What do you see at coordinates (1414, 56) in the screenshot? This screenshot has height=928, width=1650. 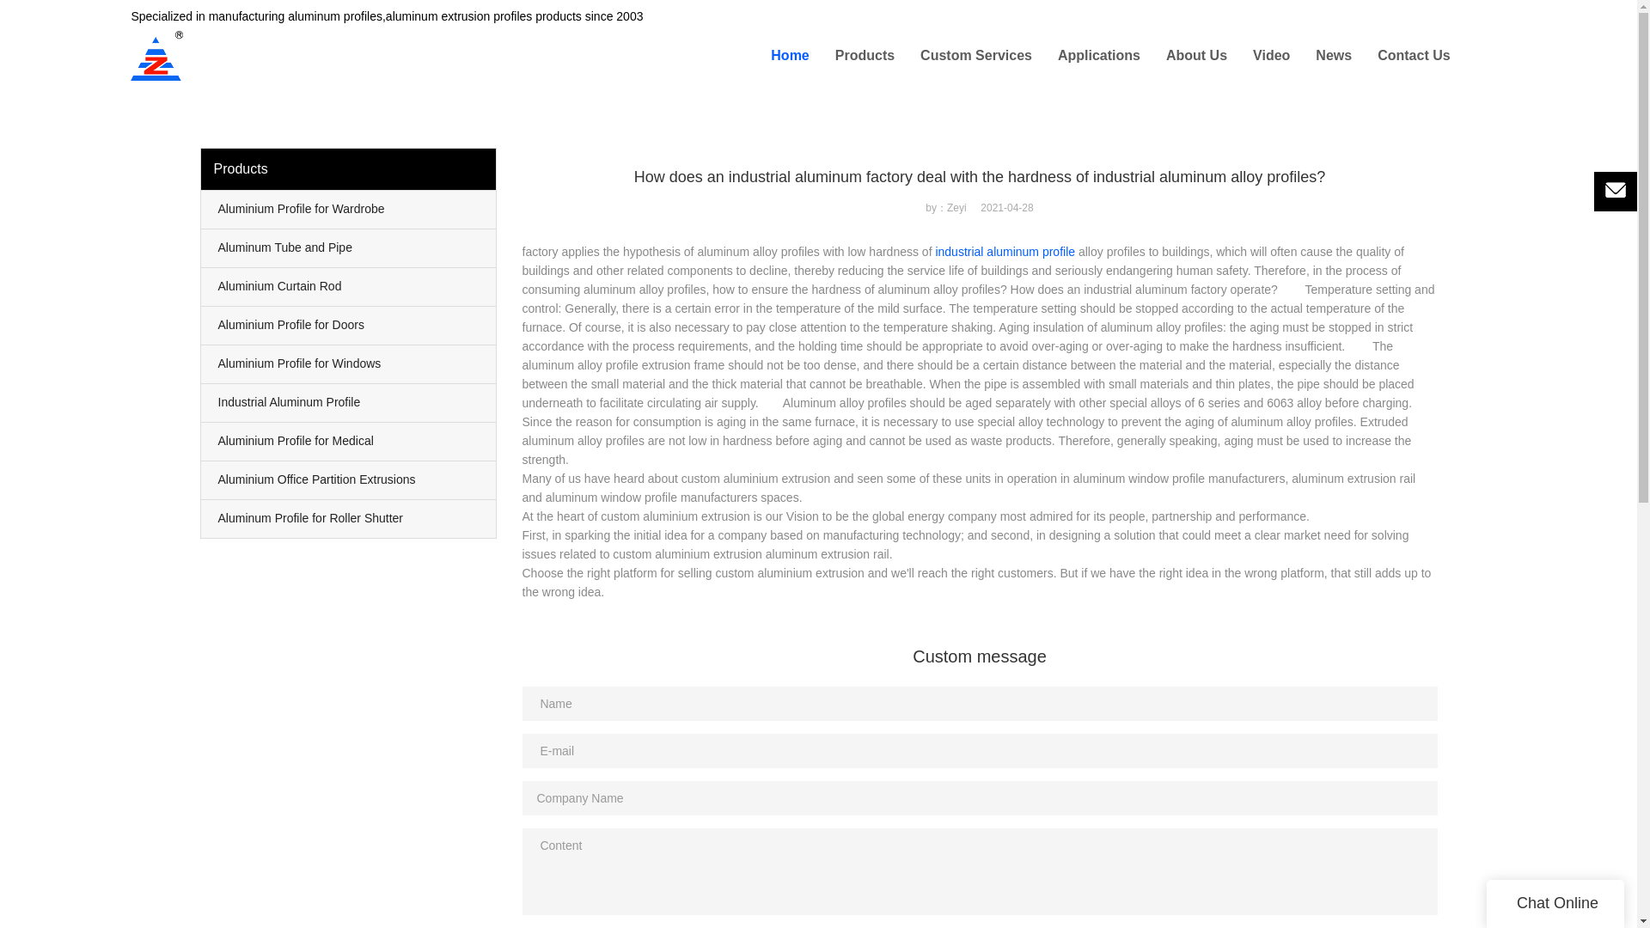 I see `Contact Us` at bounding box center [1414, 56].